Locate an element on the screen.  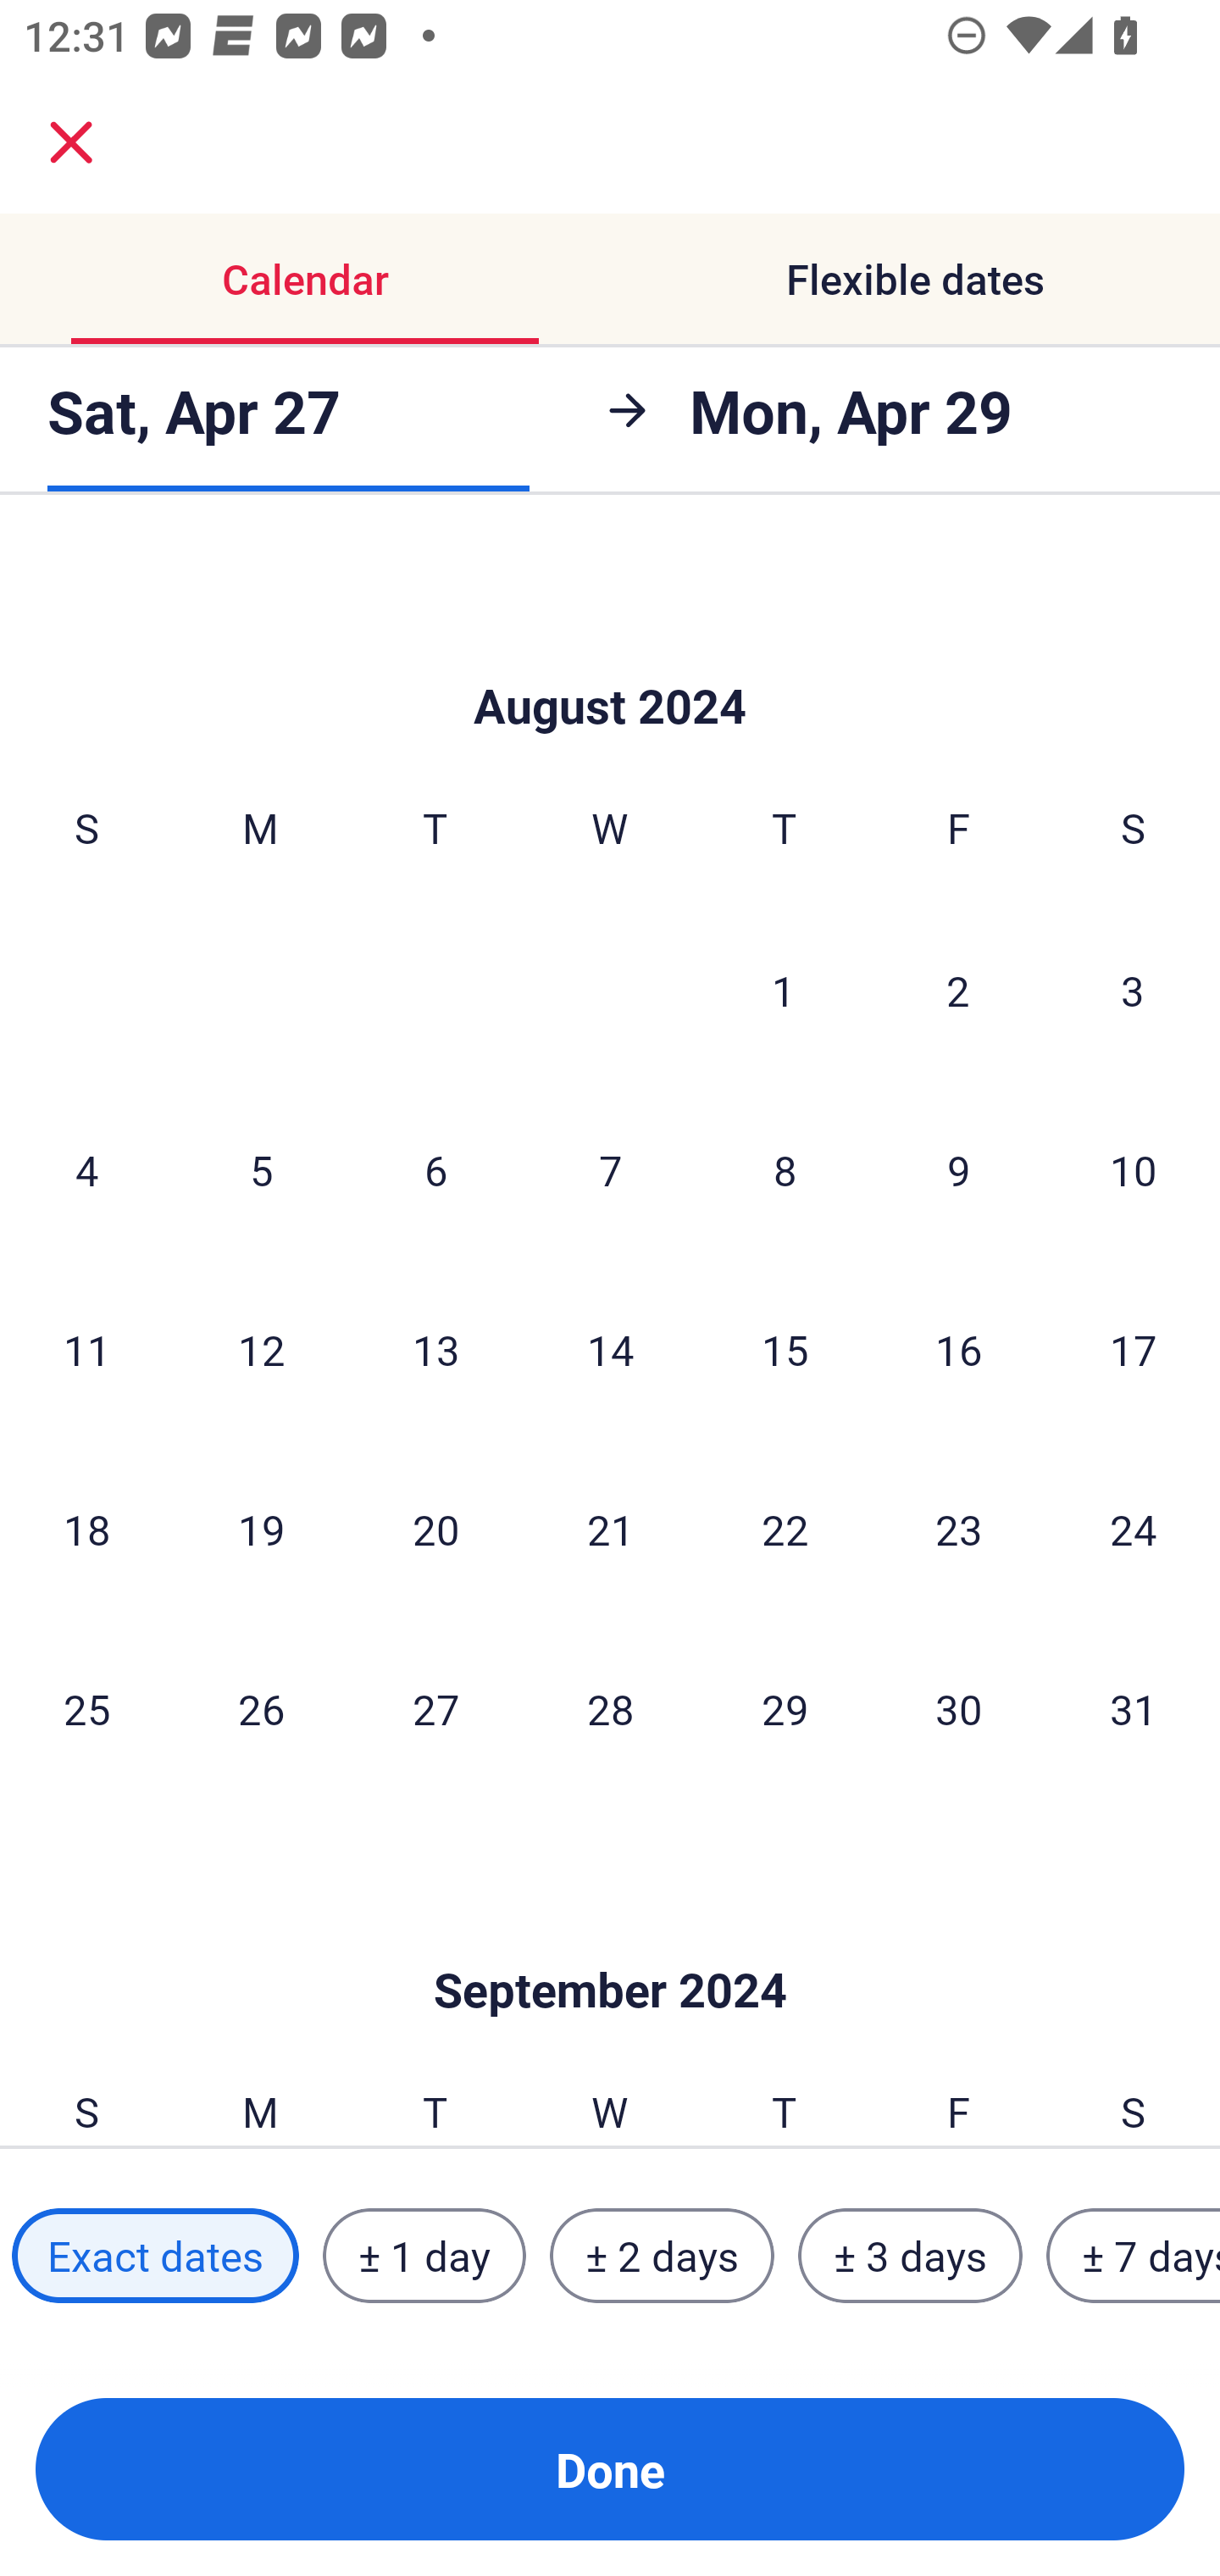
10 Saturday, August 10, 2024 is located at coordinates (1134, 1169).